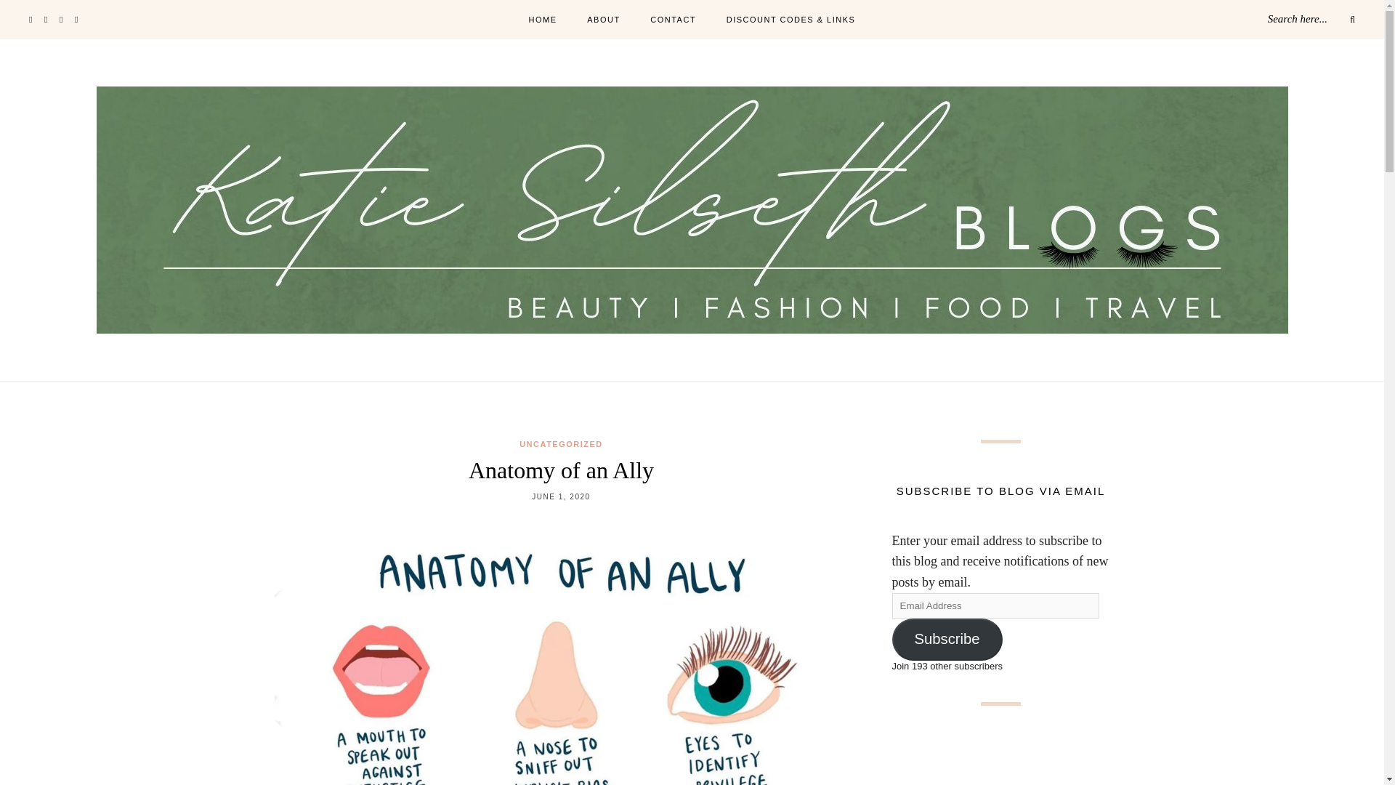 The image size is (1395, 785). What do you see at coordinates (561, 497) in the screenshot?
I see `JUNE 1, 2020` at bounding box center [561, 497].